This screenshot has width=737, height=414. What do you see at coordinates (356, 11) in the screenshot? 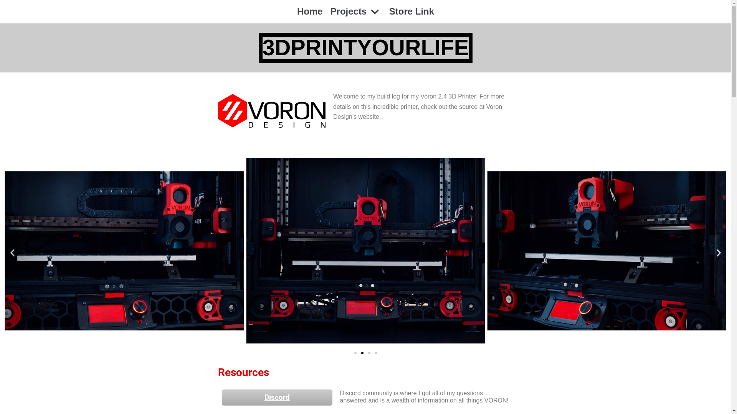
I see `Projects` at bounding box center [356, 11].